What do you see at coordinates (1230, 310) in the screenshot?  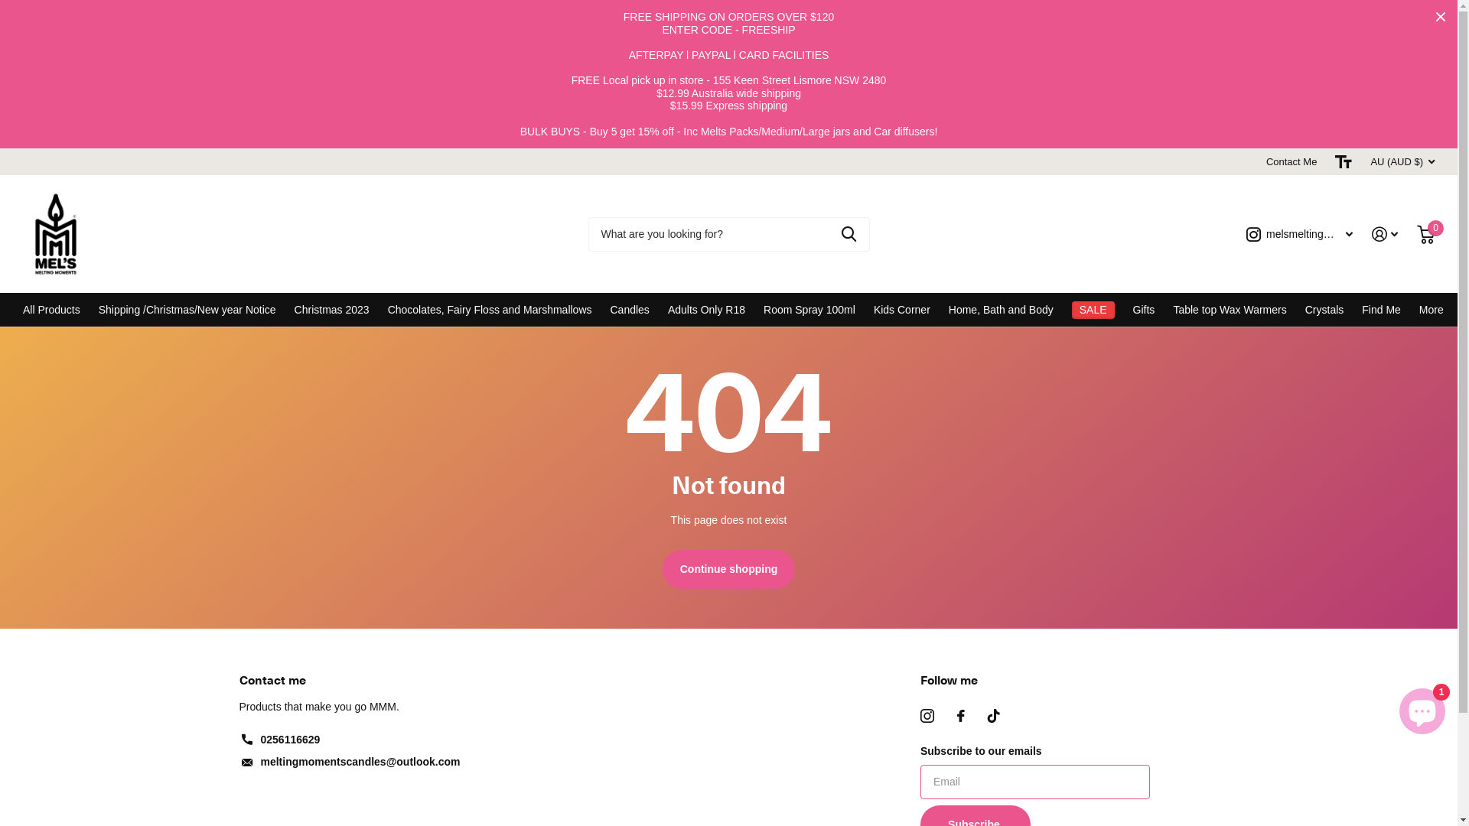 I see `Table top Wax Warmers` at bounding box center [1230, 310].